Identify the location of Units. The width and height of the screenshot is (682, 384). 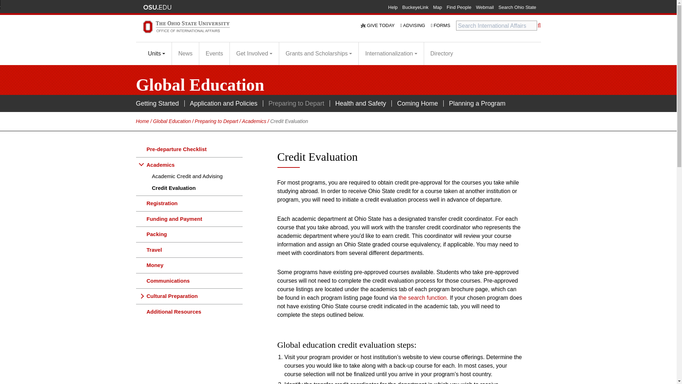
(156, 54).